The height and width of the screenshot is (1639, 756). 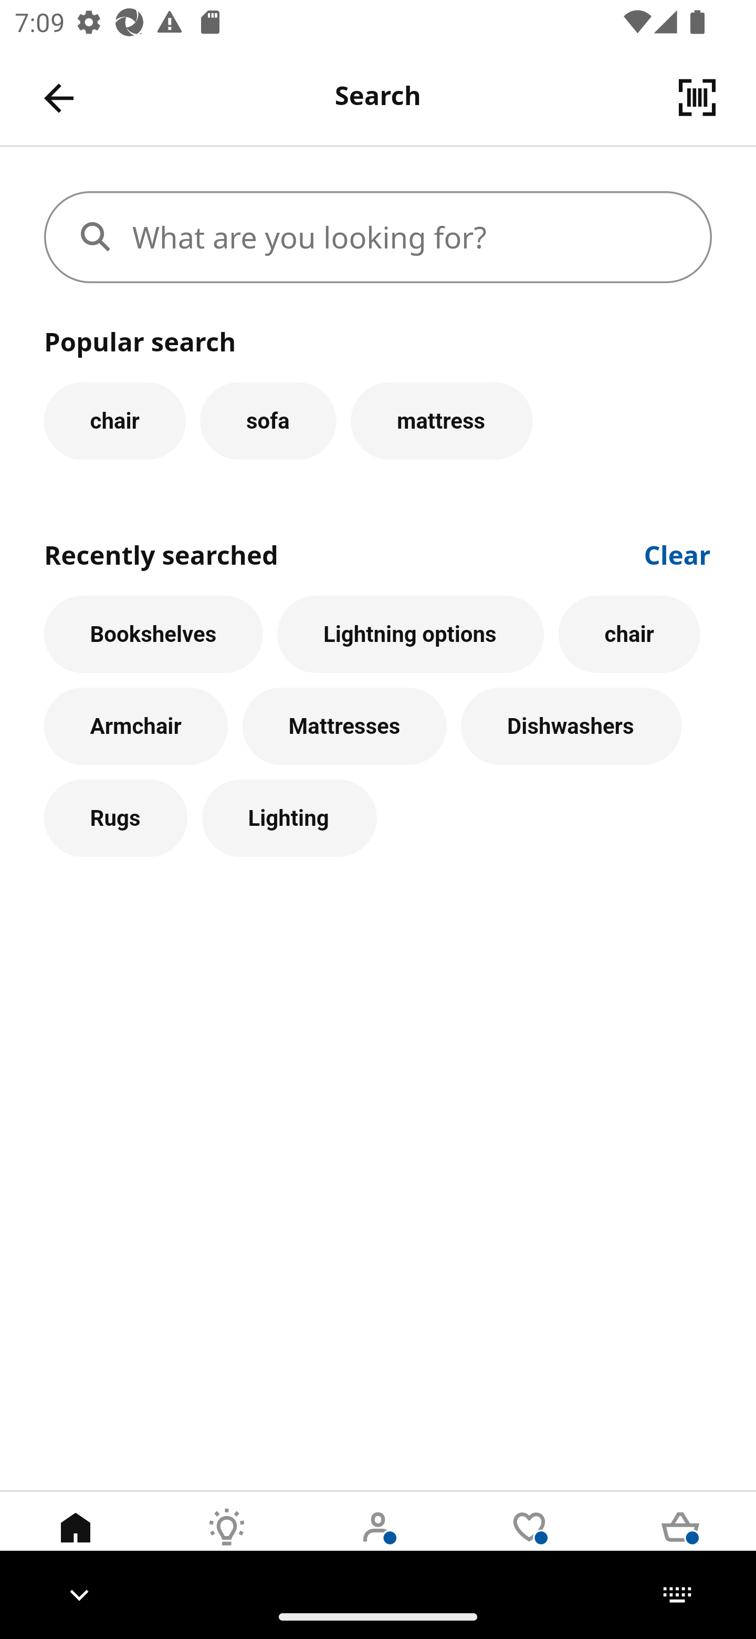 What do you see at coordinates (268, 420) in the screenshot?
I see `sofa` at bounding box center [268, 420].